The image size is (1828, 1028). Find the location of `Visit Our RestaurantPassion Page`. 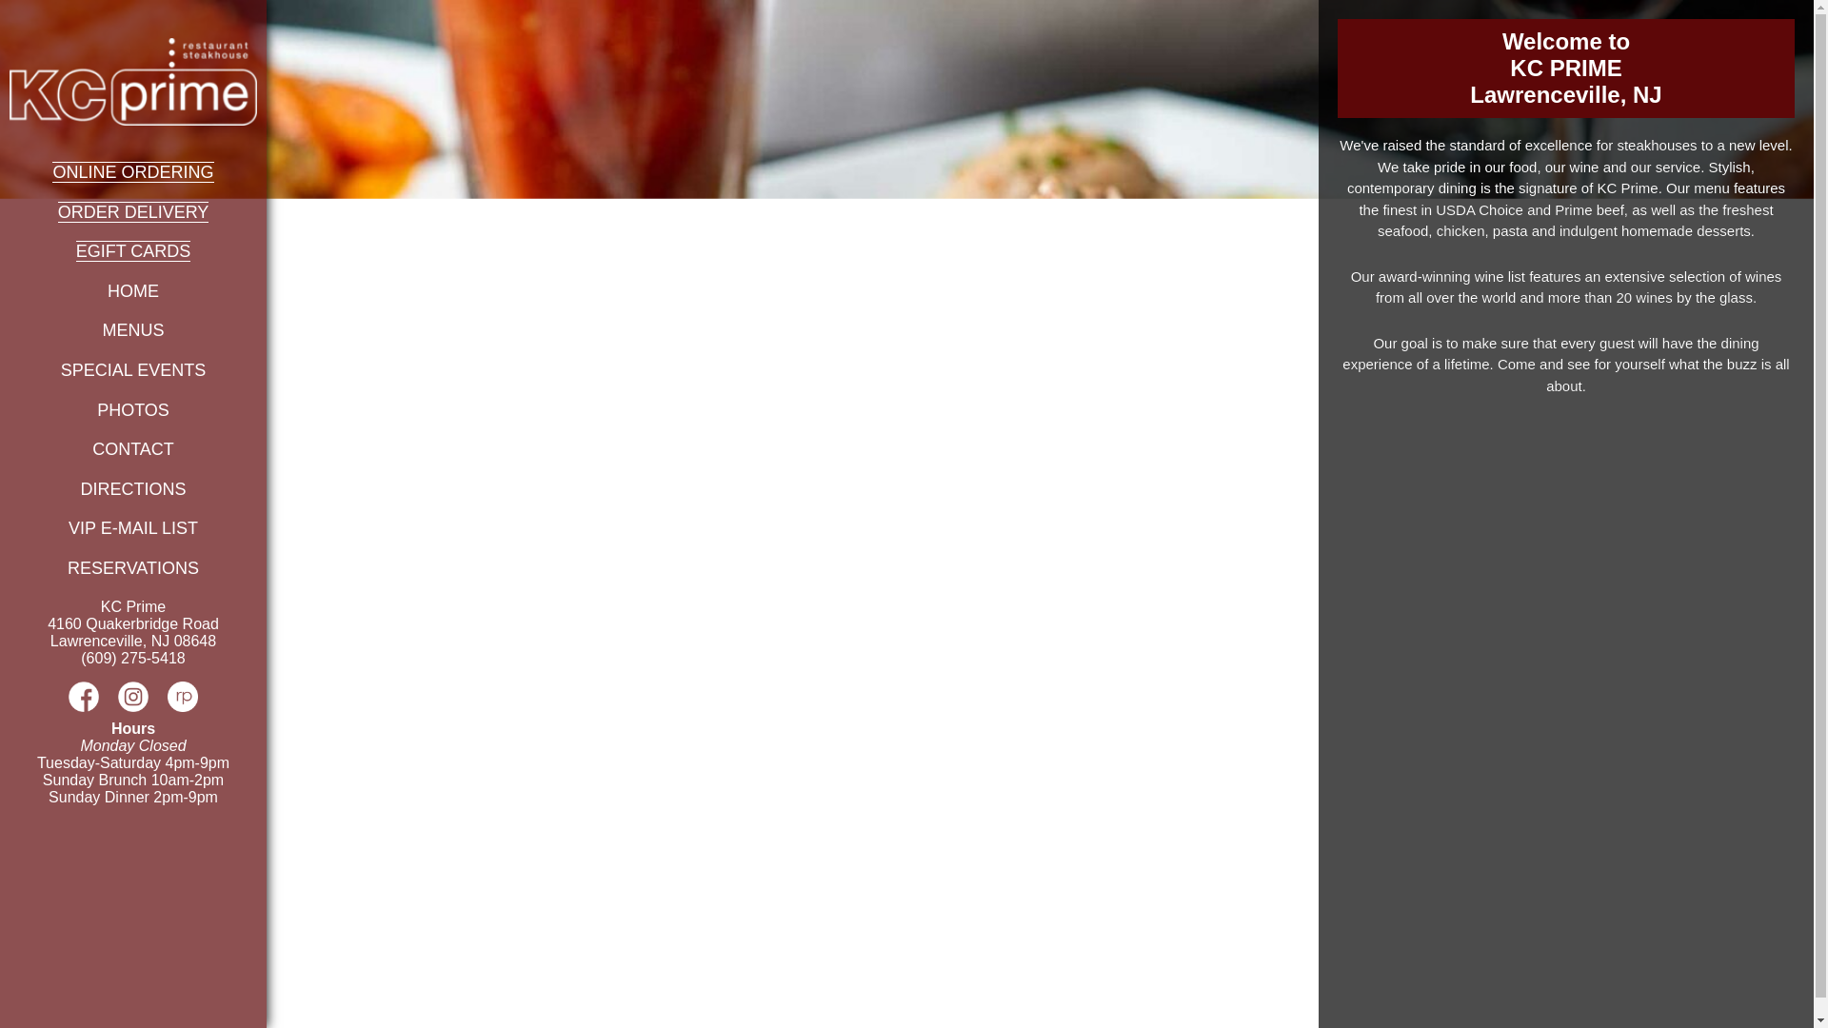

Visit Our RestaurantPassion Page is located at coordinates (183, 706).